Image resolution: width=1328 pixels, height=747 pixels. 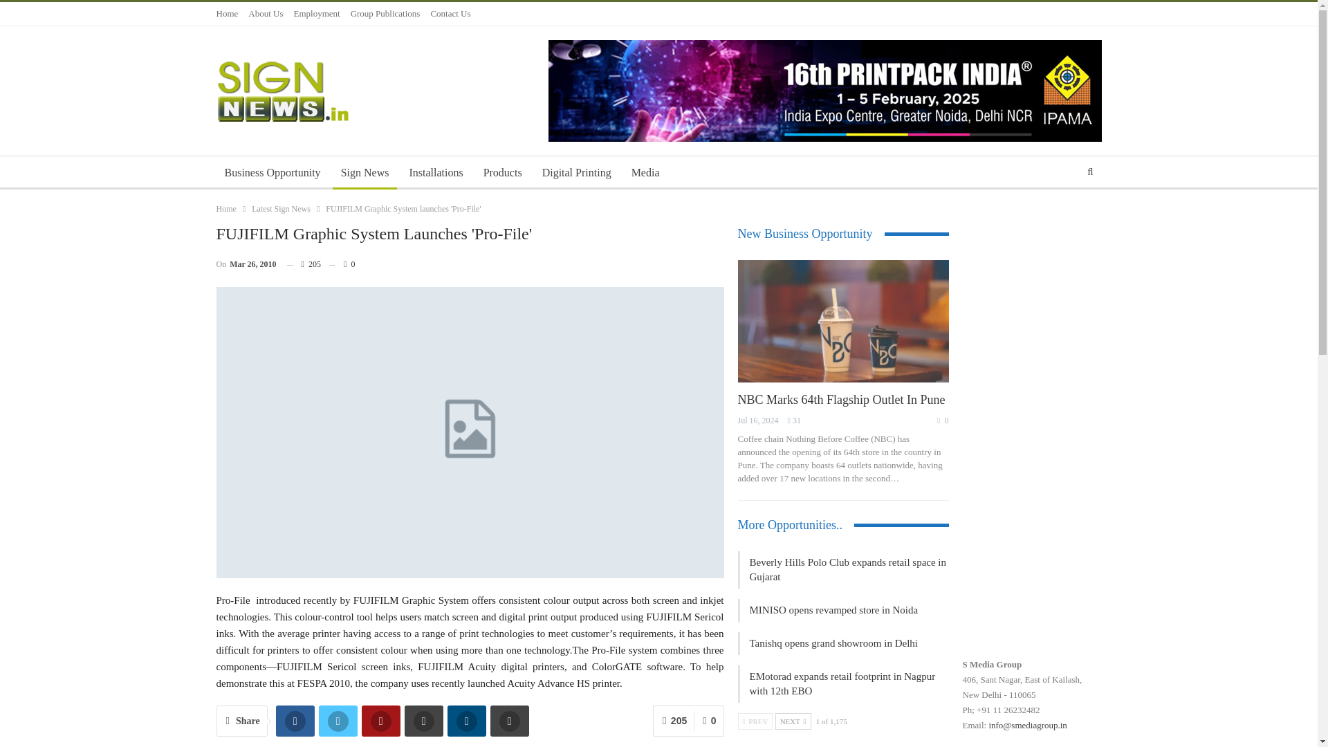 What do you see at coordinates (577, 173) in the screenshot?
I see `Digital Printing` at bounding box center [577, 173].